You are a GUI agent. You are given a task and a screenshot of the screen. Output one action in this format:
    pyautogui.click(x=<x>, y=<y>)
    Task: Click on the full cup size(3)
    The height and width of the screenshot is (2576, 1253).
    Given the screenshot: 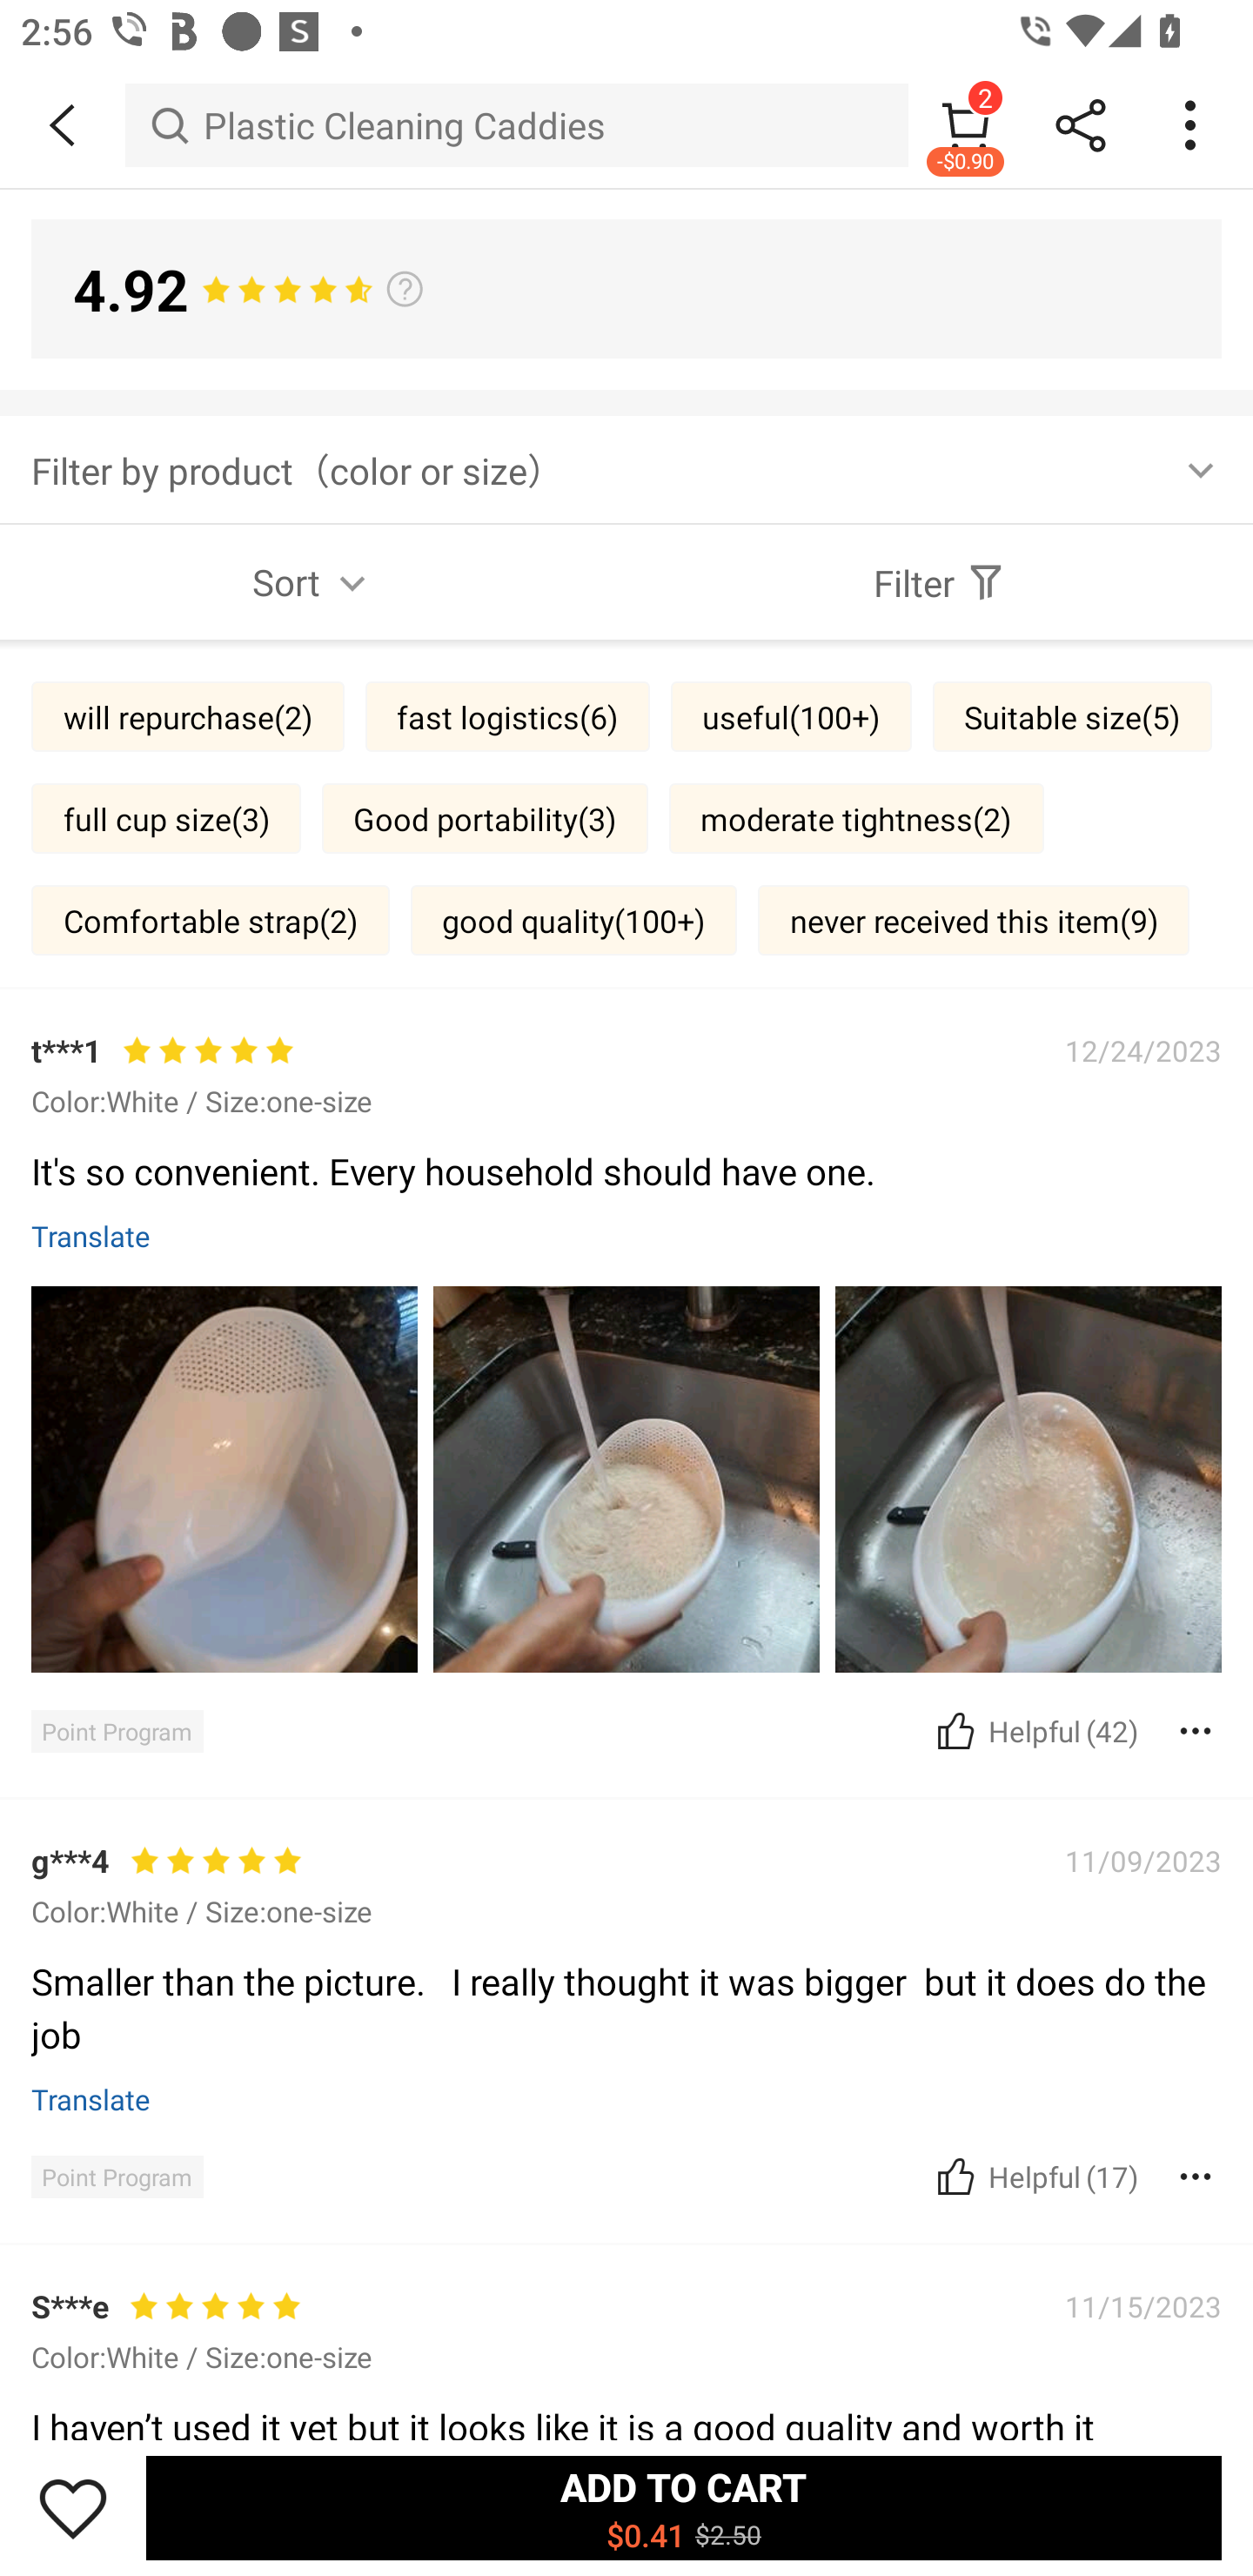 What is the action you would take?
    pyautogui.click(x=165, y=817)
    